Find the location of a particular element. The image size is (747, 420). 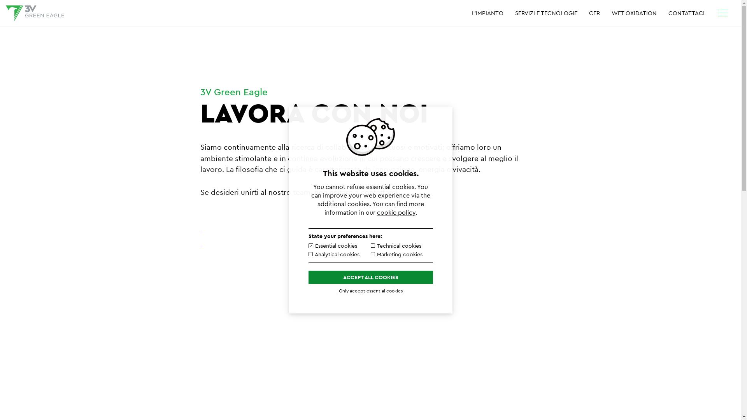

- is located at coordinates (202, 246).